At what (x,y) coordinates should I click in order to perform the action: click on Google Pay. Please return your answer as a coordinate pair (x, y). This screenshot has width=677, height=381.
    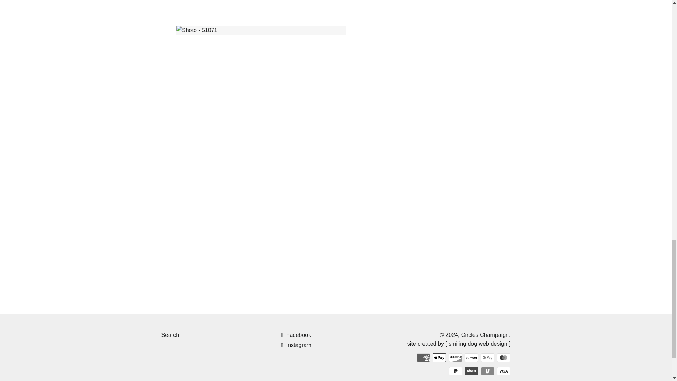
    Looking at the image, I should click on (487, 358).